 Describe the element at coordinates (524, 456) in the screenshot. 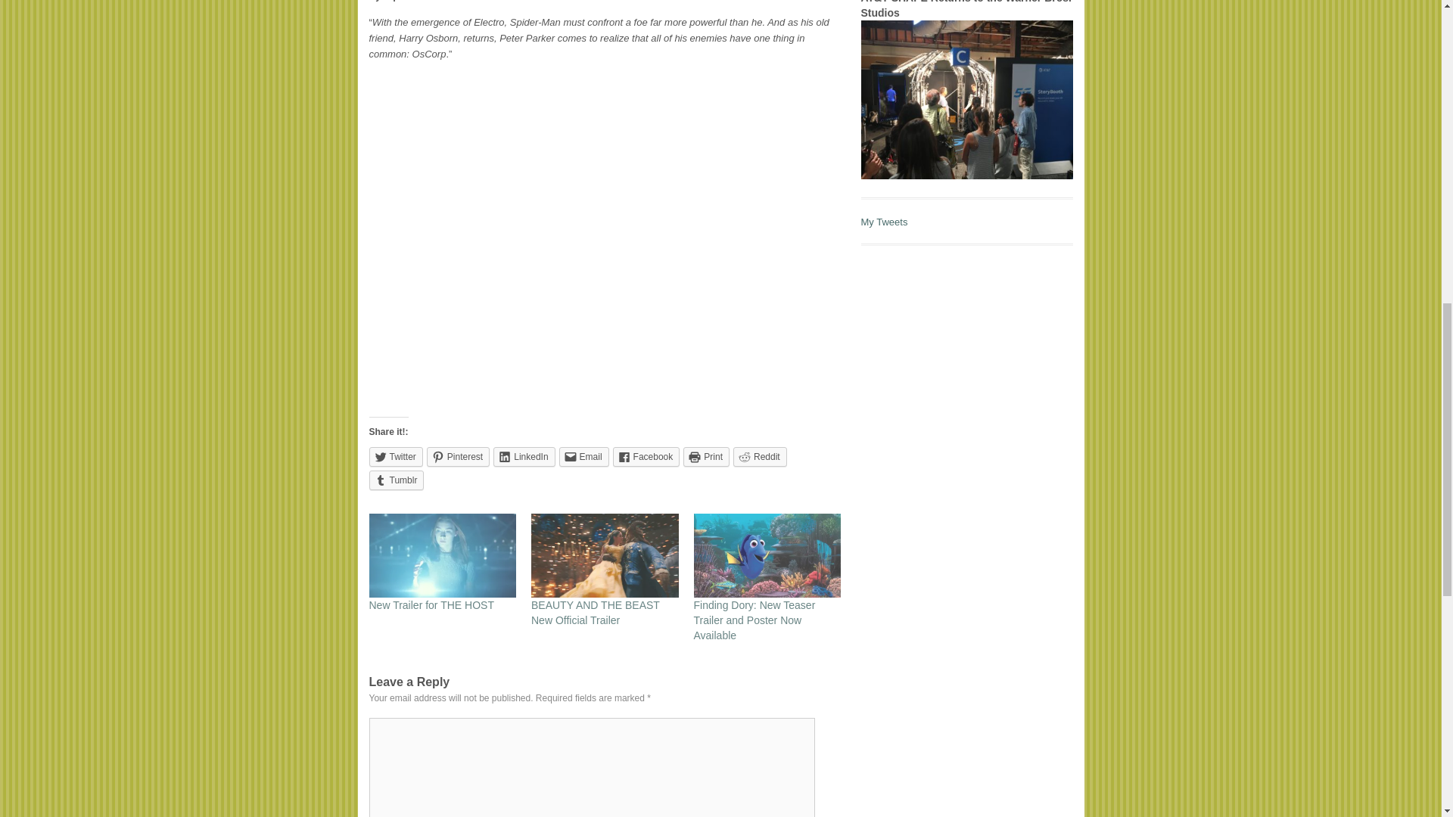

I see `Click to share on LinkedIn` at that location.